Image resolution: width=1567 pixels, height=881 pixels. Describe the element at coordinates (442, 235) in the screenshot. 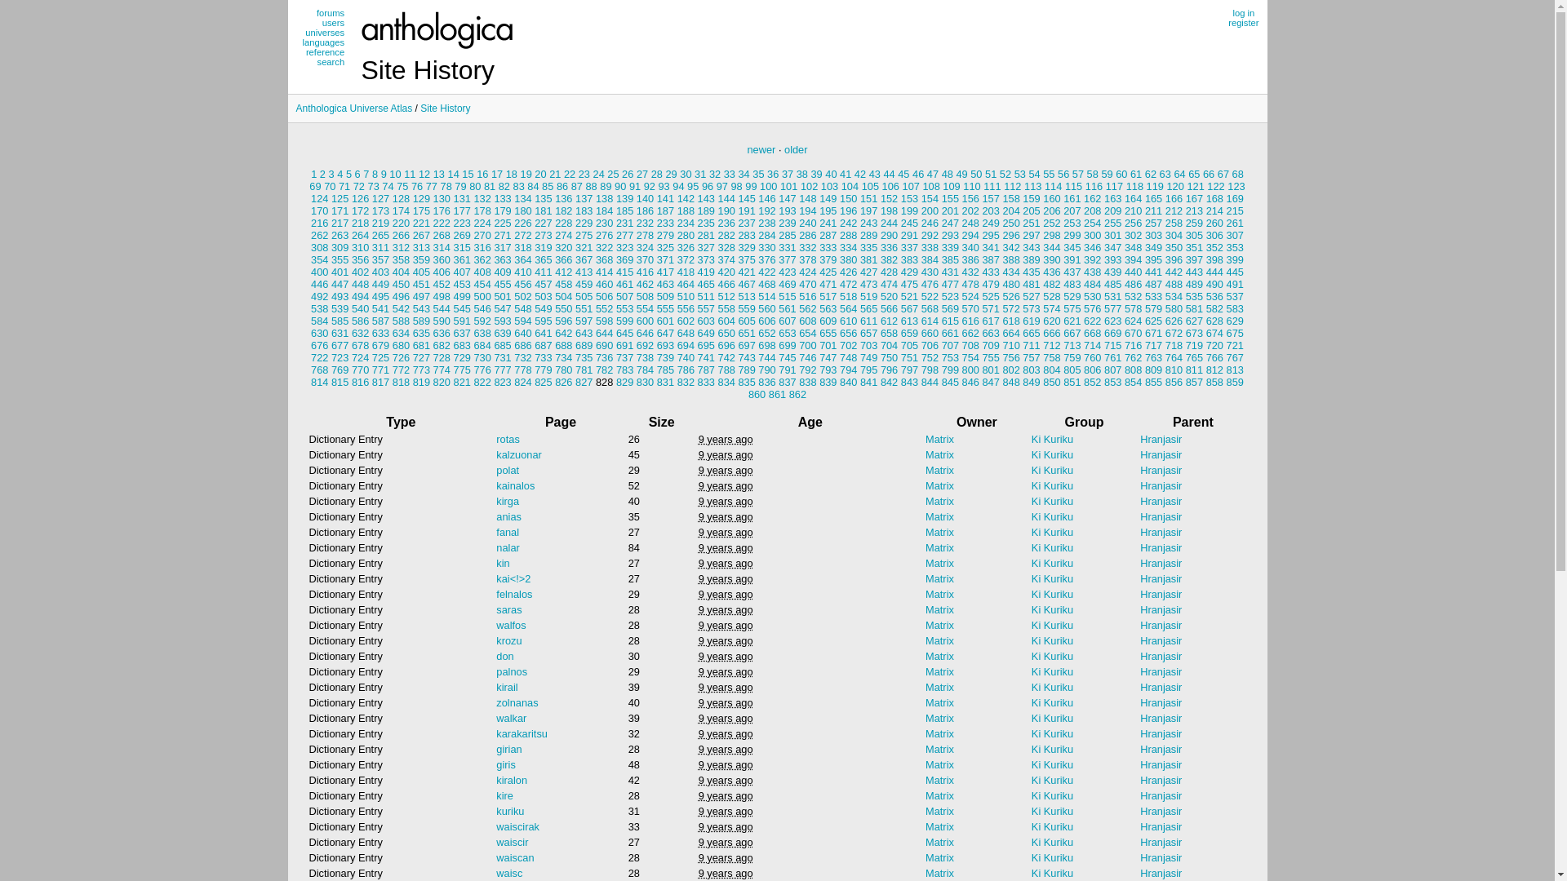

I see `268` at that location.